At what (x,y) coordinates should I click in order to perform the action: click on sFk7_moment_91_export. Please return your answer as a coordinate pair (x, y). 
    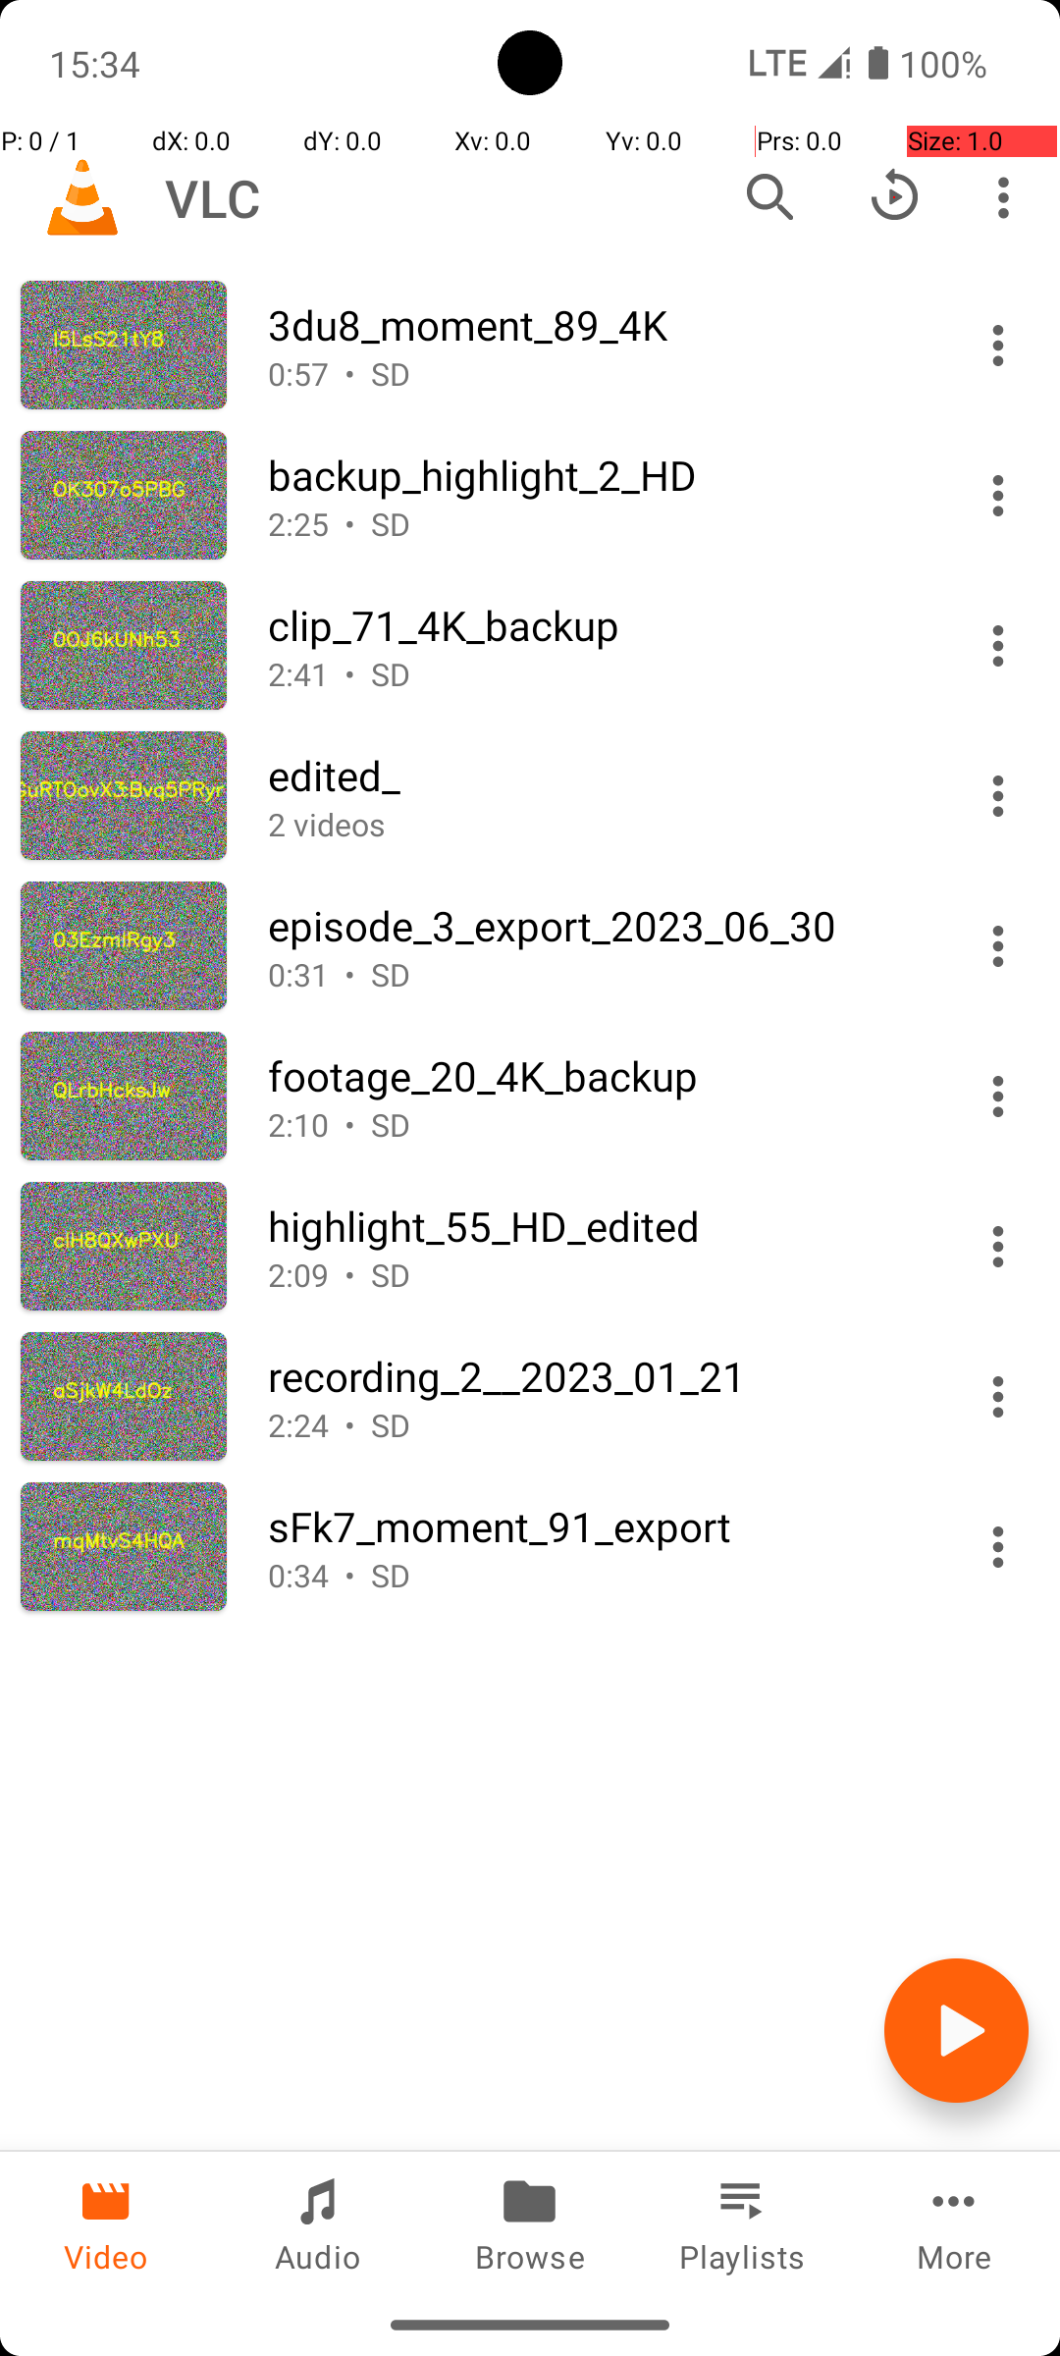
    Looking at the image, I should click on (597, 1526).